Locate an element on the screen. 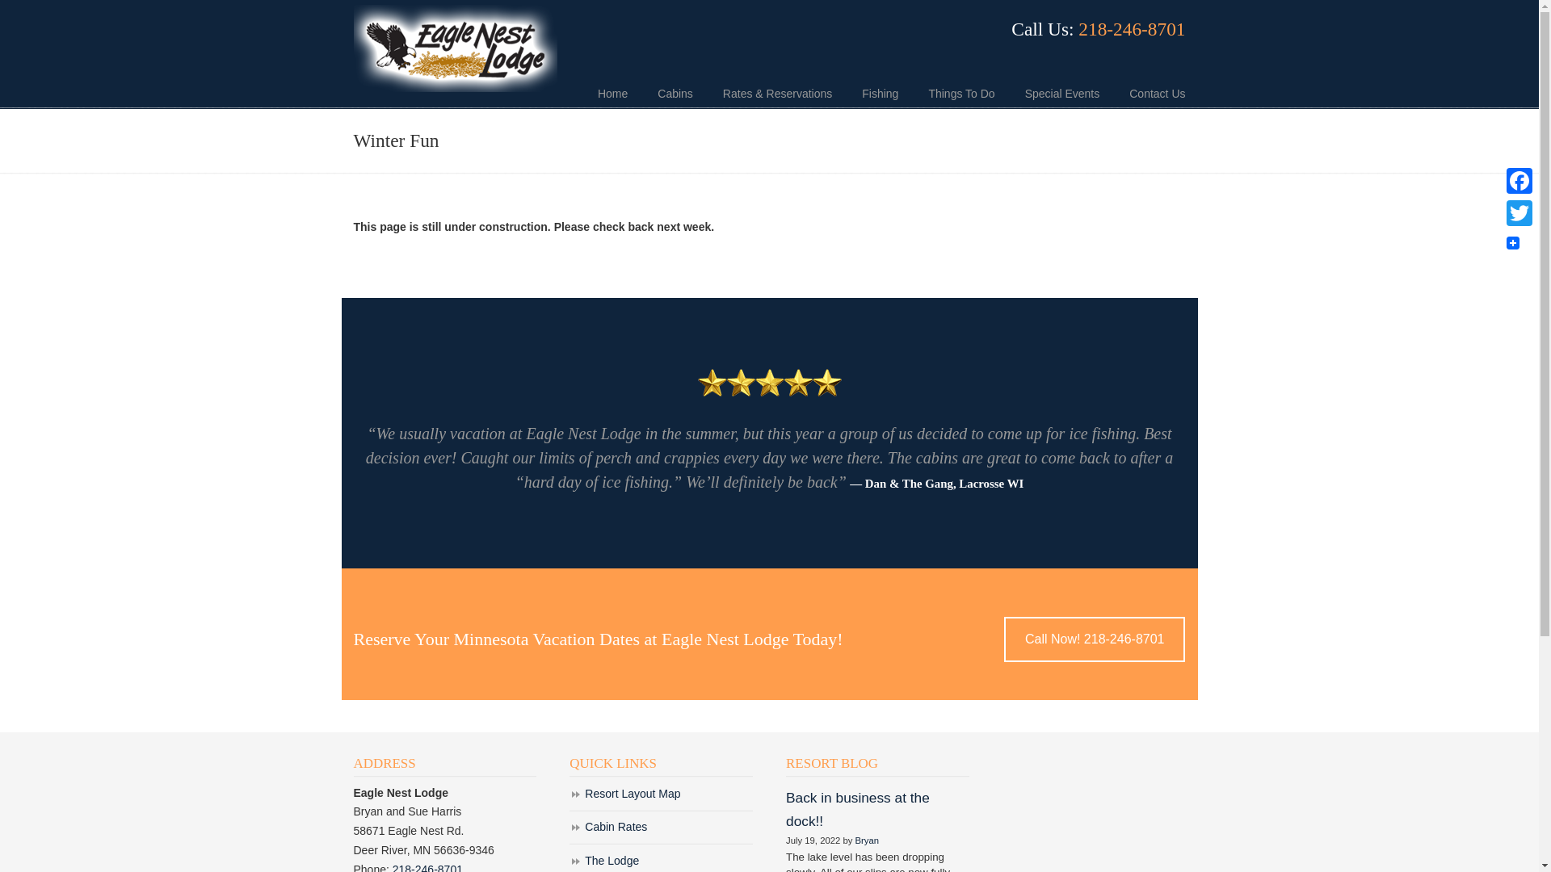 This screenshot has width=1551, height=872. 218-246-8701 is located at coordinates (1131, 28).